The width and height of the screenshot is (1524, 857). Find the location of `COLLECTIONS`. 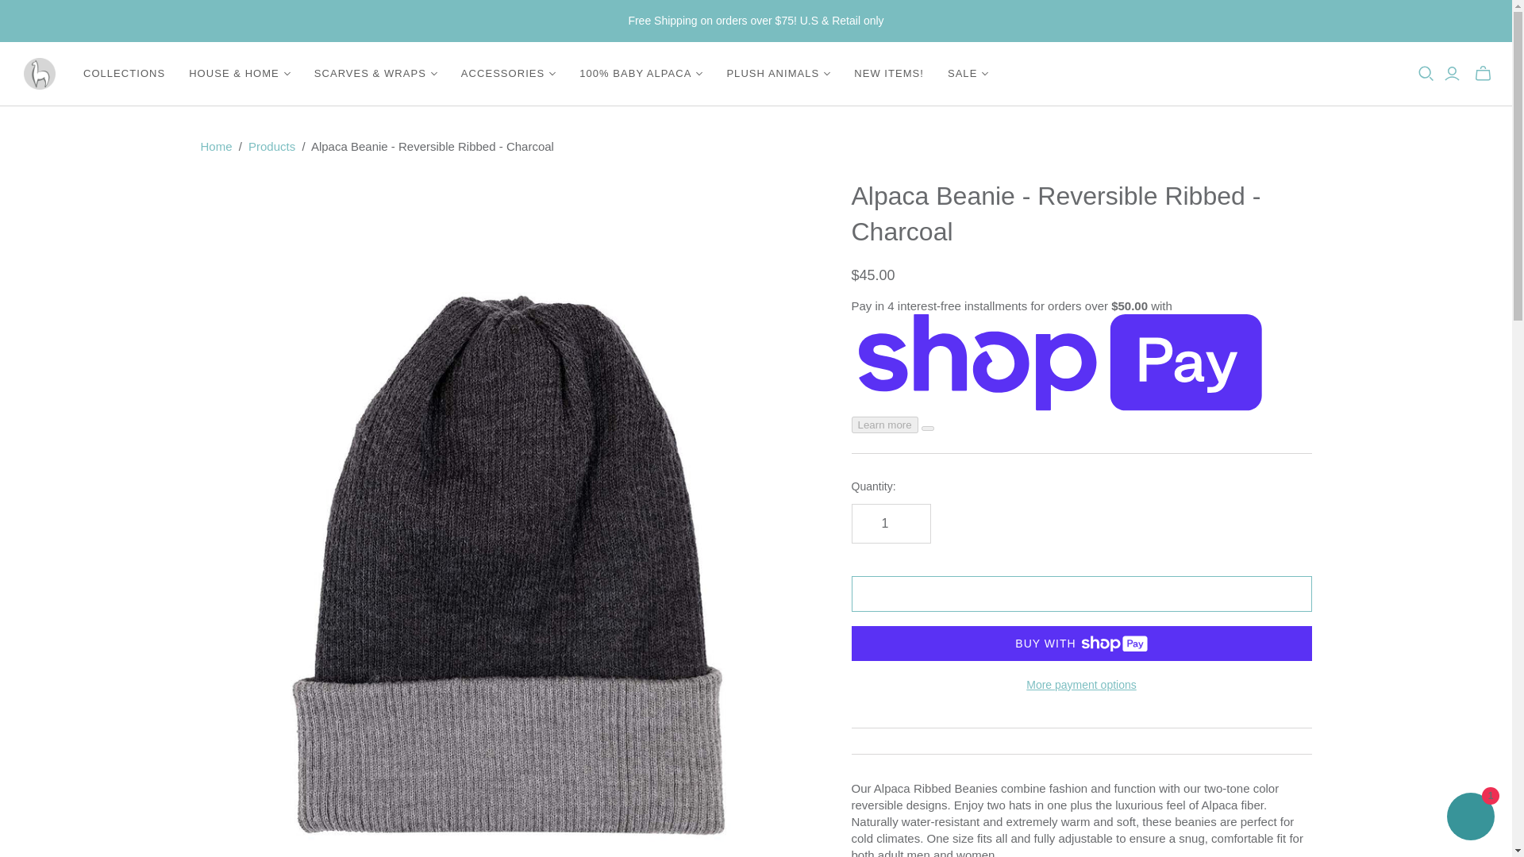

COLLECTIONS is located at coordinates (124, 73).